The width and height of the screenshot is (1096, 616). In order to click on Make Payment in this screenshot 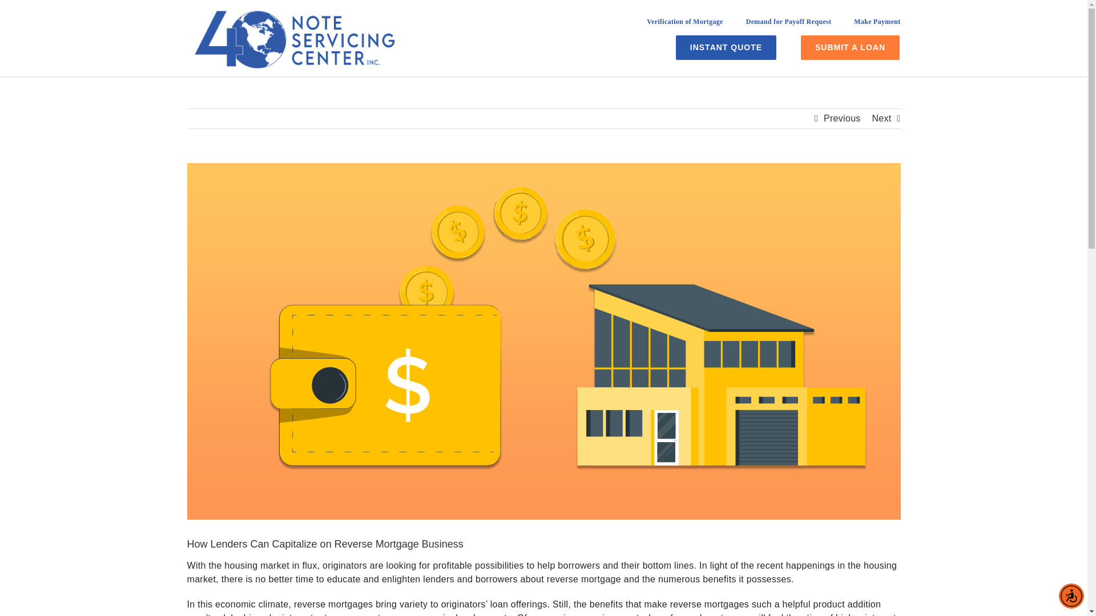, I will do `click(877, 26)`.